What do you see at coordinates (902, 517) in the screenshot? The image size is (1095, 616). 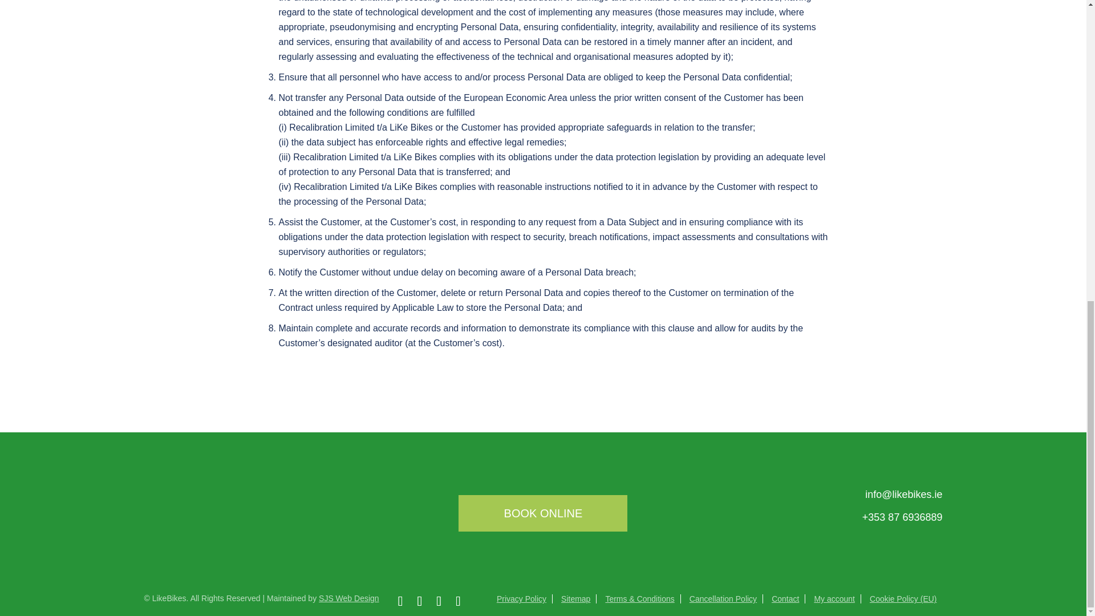 I see `Call Us` at bounding box center [902, 517].